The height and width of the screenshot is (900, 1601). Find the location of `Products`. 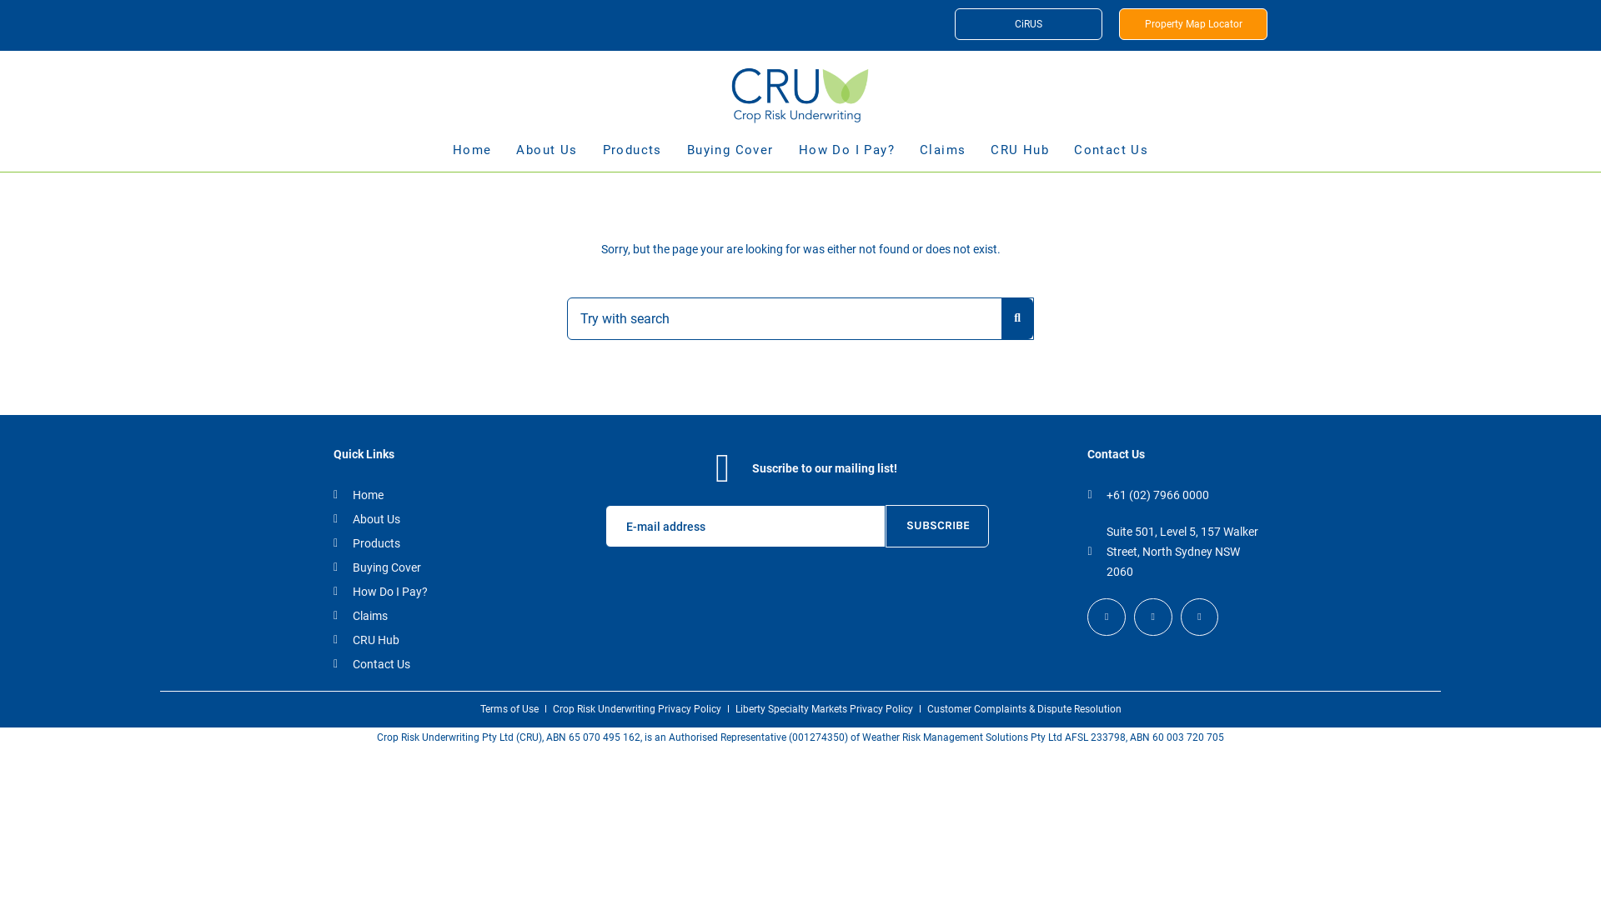

Products is located at coordinates (420, 543).